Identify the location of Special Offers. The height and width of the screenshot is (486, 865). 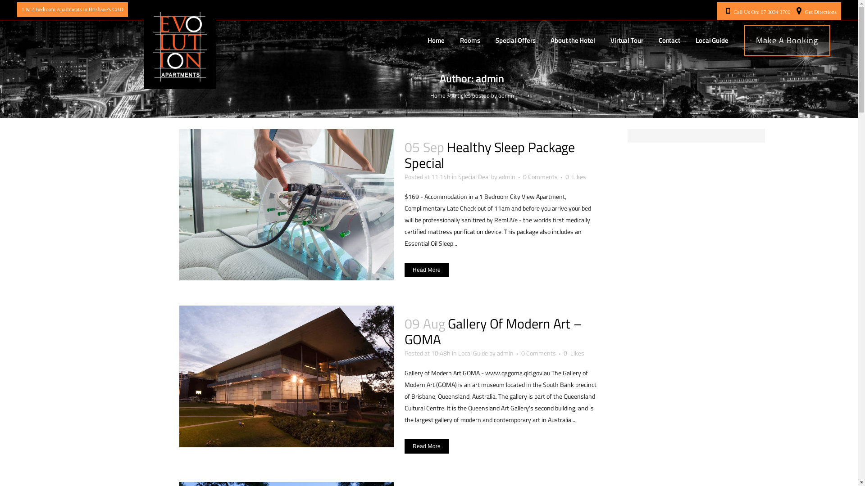
(515, 40).